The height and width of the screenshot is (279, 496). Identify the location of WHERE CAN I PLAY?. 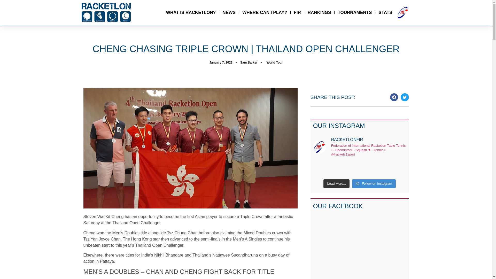
(265, 12).